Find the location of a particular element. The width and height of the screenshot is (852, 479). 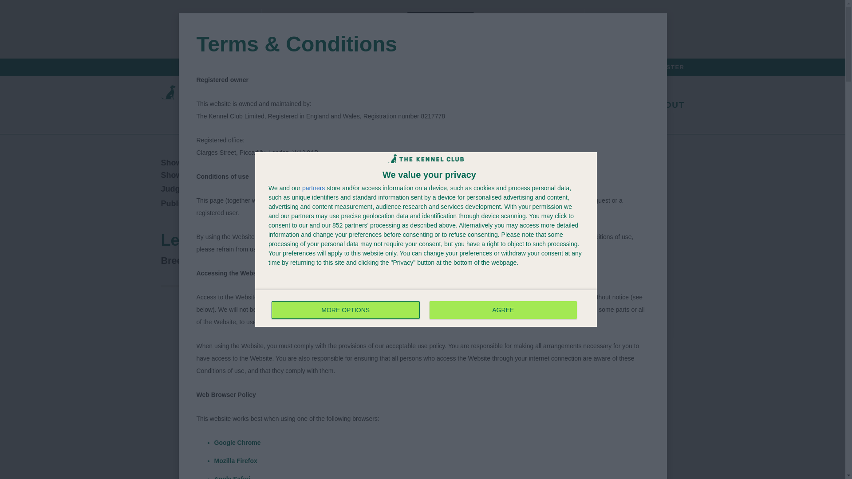

ABOUT is located at coordinates (667, 105).